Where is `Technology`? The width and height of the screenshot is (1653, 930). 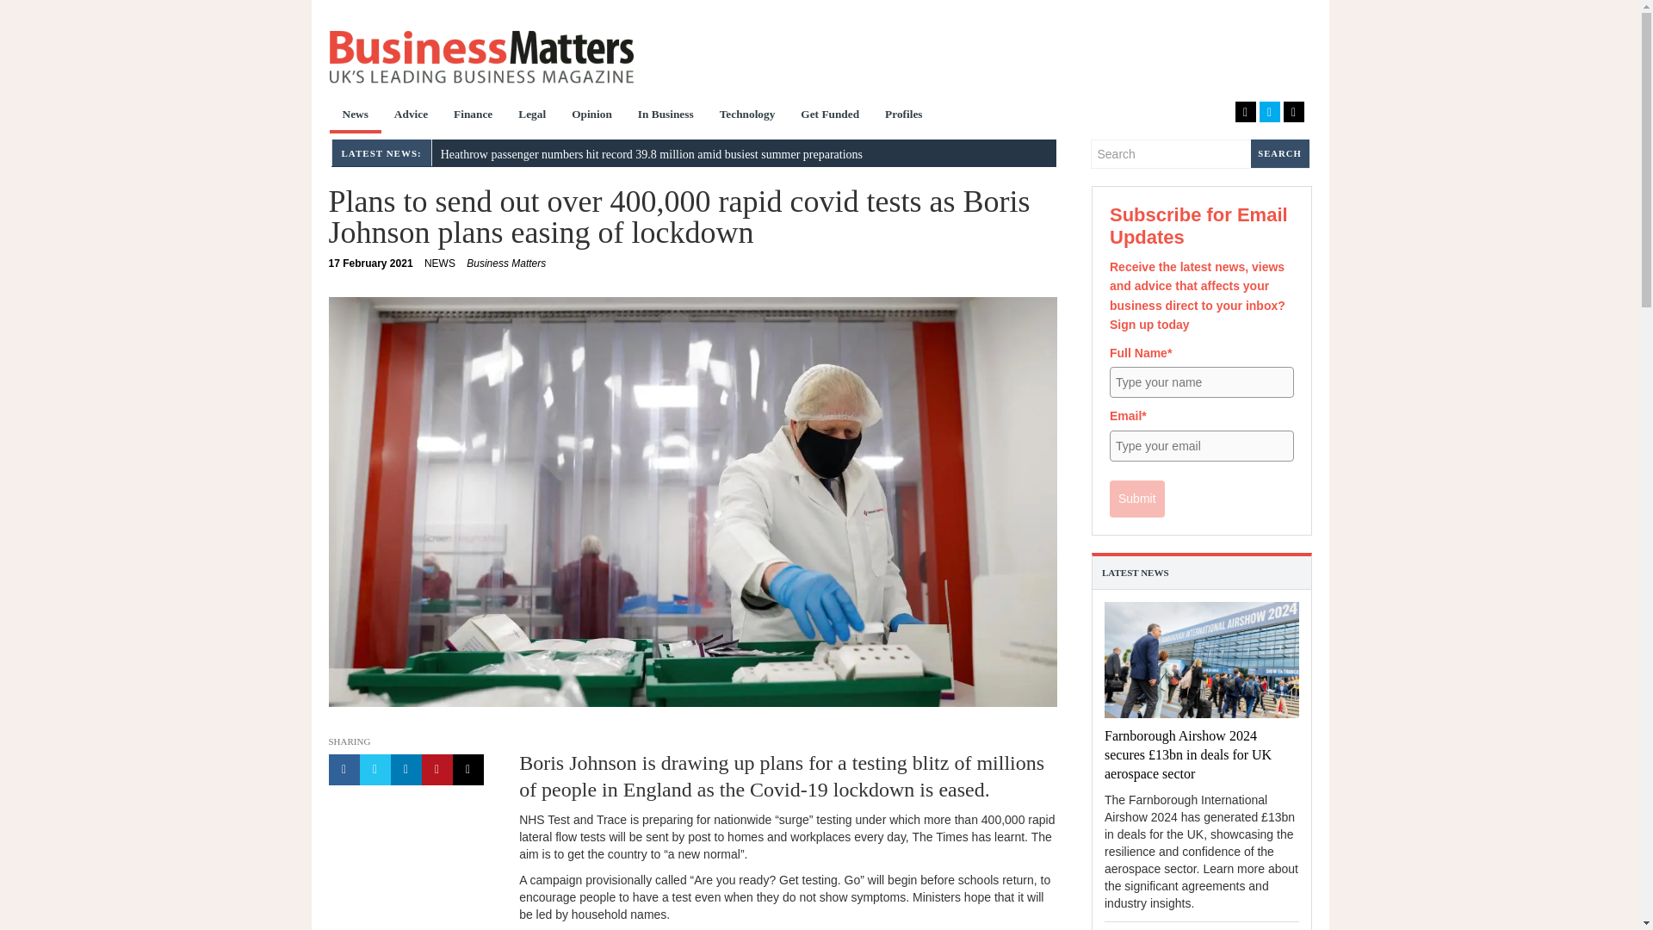 Technology is located at coordinates (747, 115).